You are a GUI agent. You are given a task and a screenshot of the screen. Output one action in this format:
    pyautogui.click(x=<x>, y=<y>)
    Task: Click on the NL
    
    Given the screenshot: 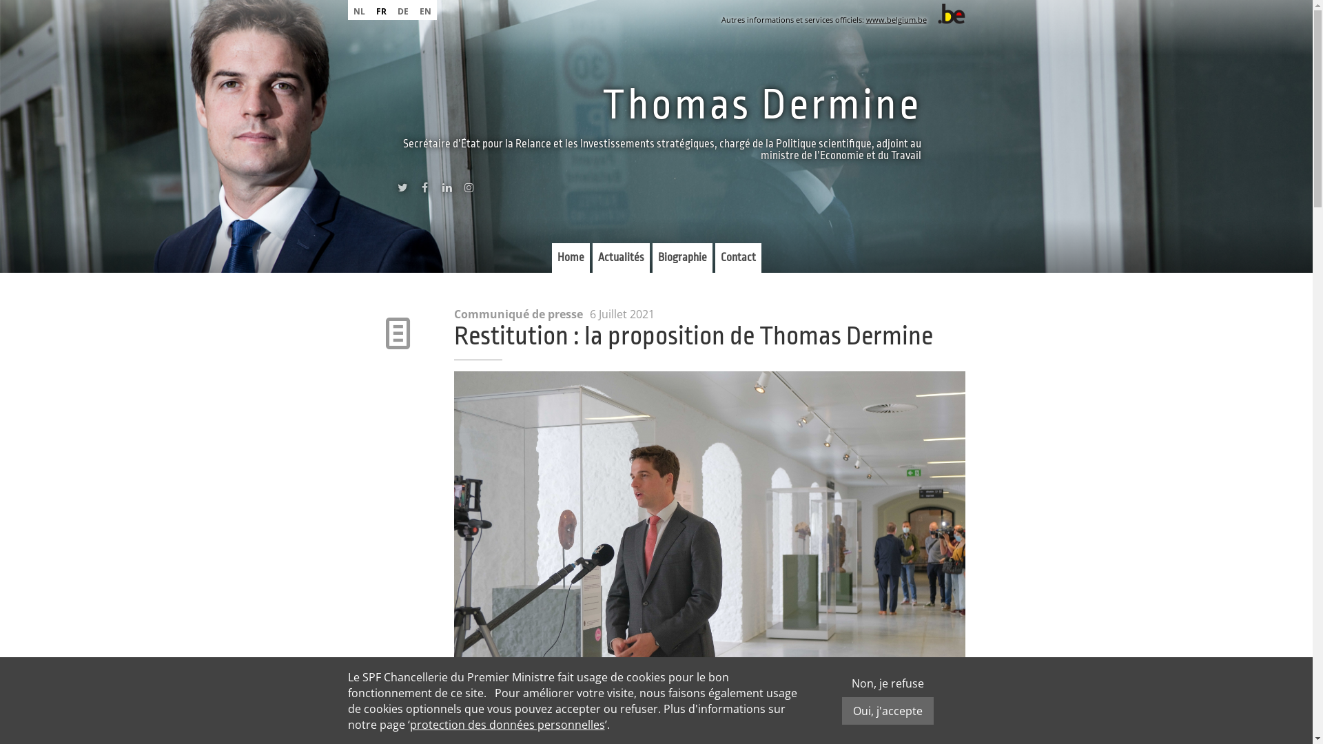 What is the action you would take?
    pyautogui.click(x=358, y=10)
    